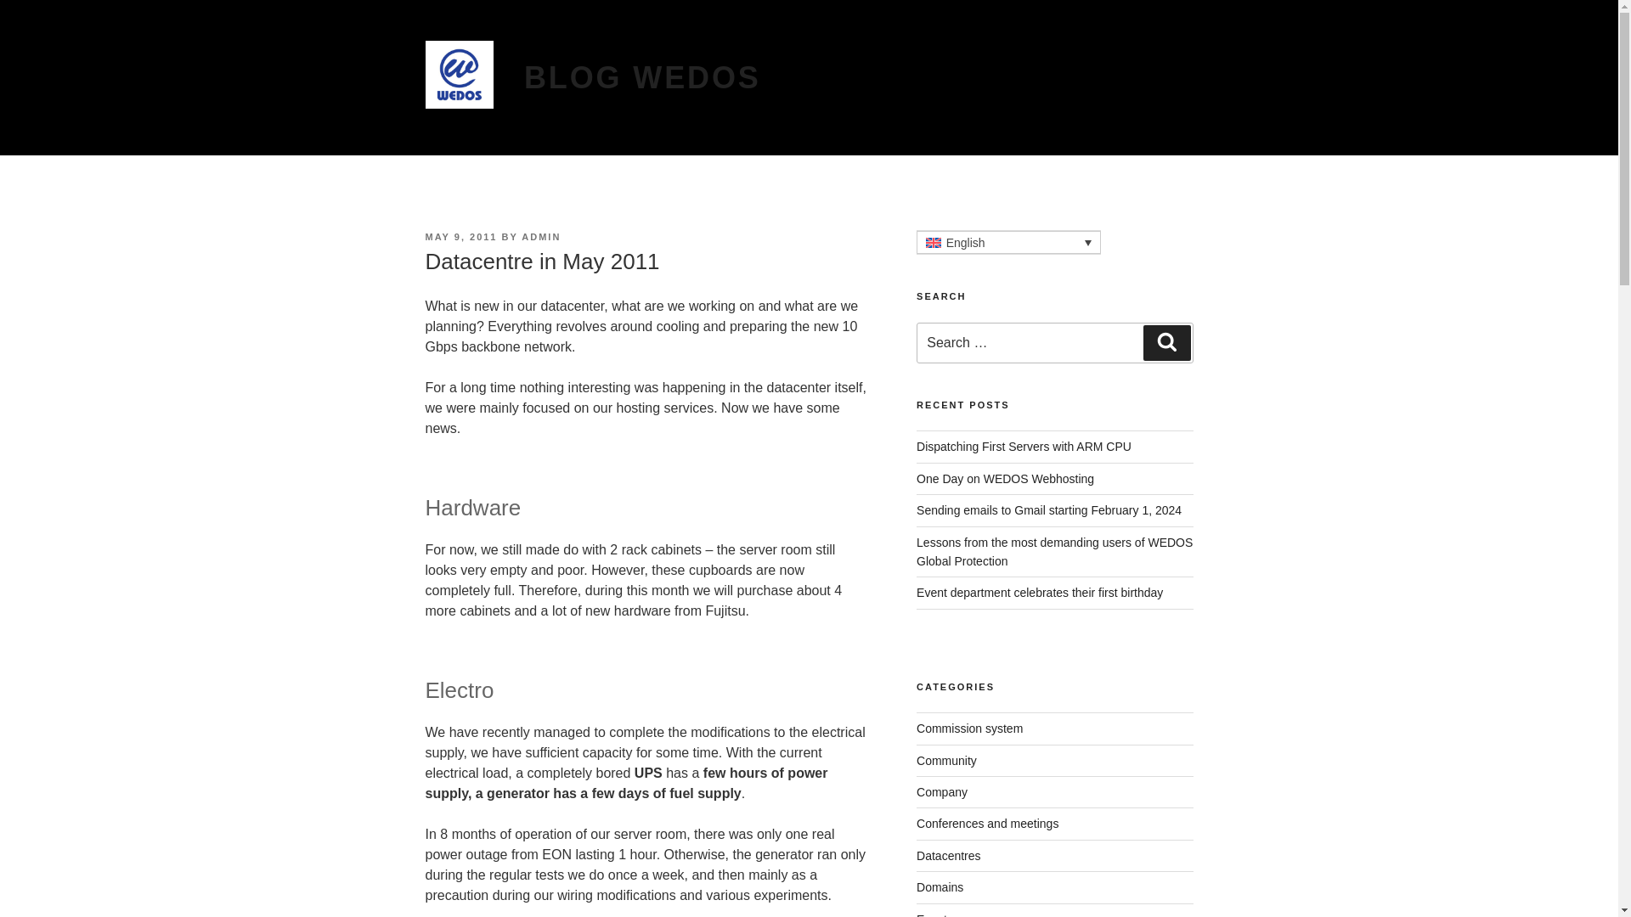  What do you see at coordinates (541, 237) in the screenshot?
I see `ADMIN` at bounding box center [541, 237].